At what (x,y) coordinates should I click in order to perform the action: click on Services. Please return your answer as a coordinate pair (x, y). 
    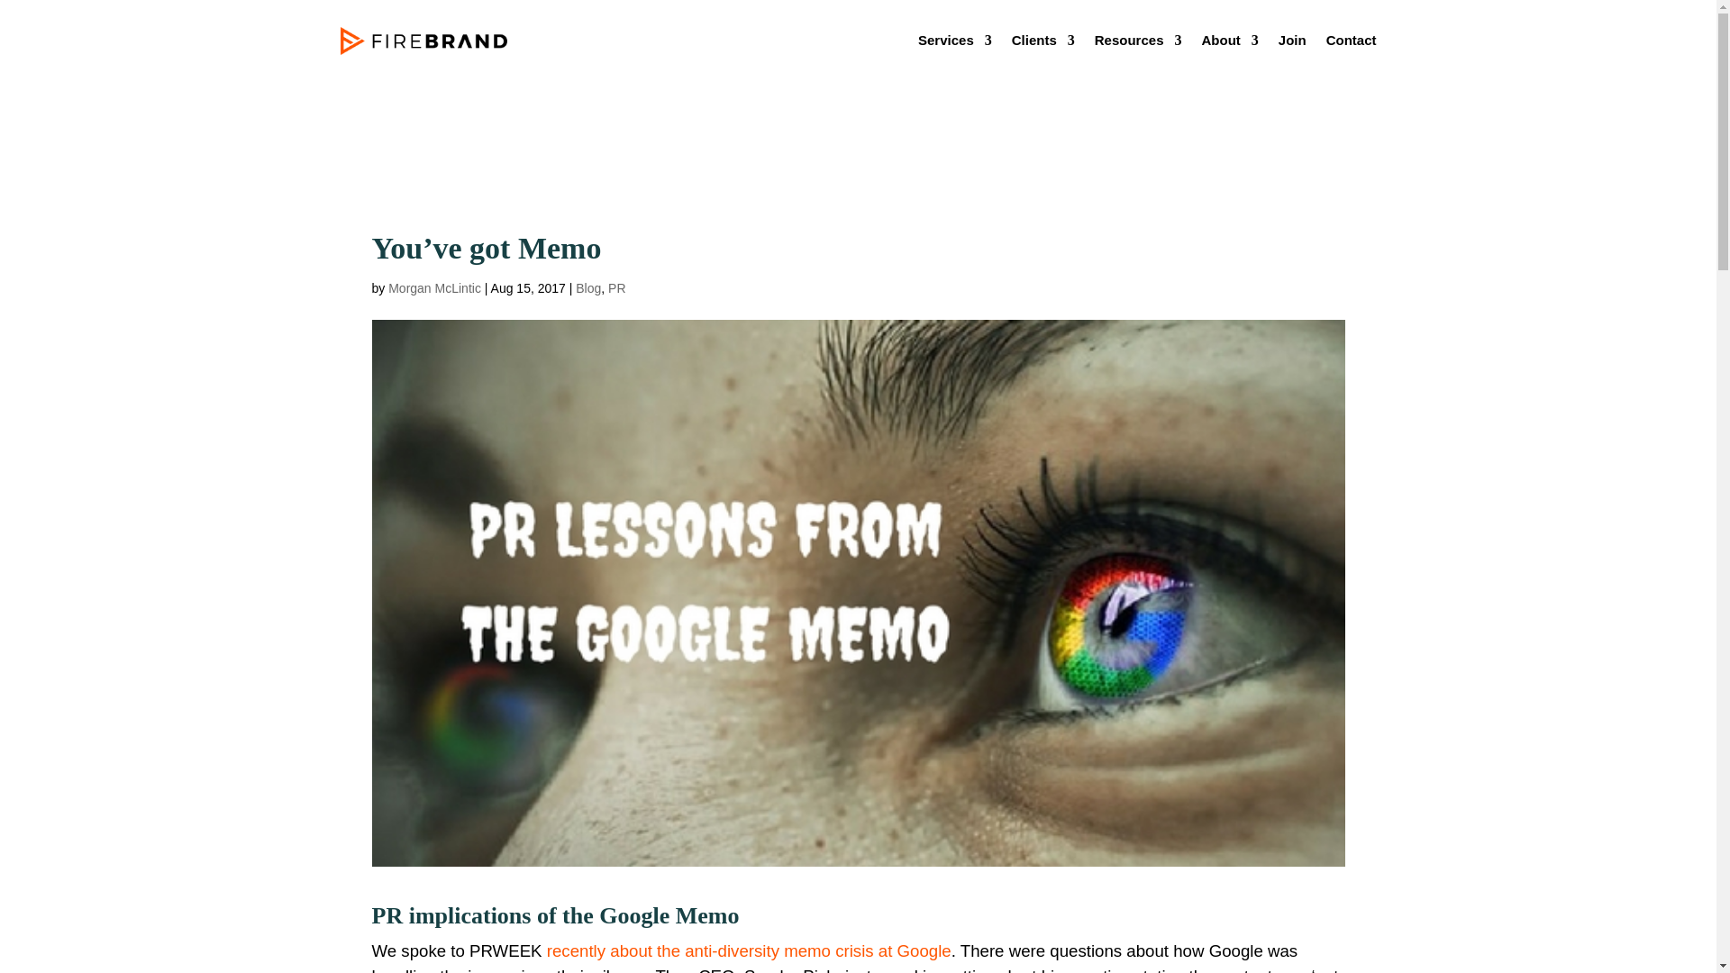
    Looking at the image, I should click on (955, 43).